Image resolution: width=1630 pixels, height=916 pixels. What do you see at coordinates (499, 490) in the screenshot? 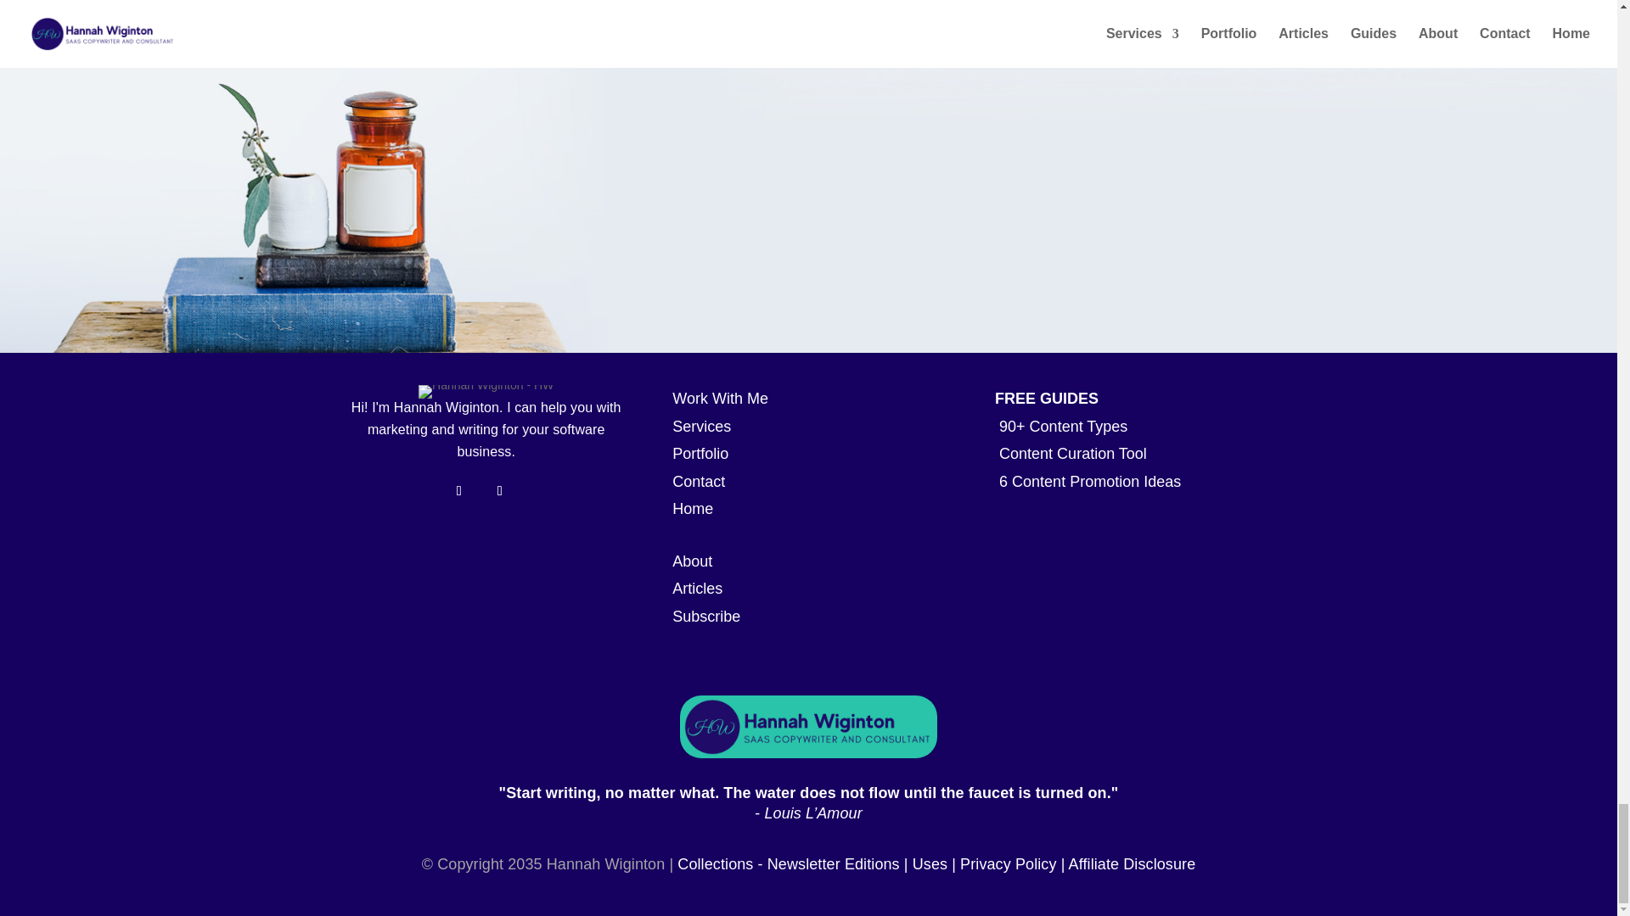
I see `Follow on X` at bounding box center [499, 490].